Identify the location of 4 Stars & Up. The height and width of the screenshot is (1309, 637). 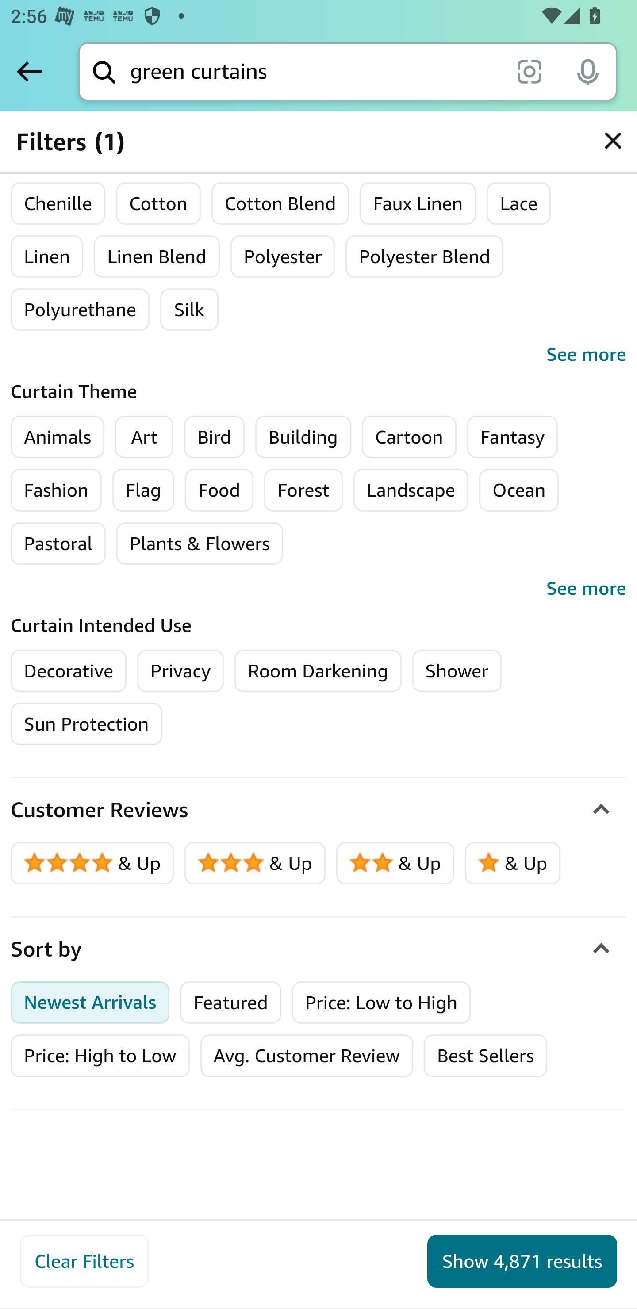
(93, 863).